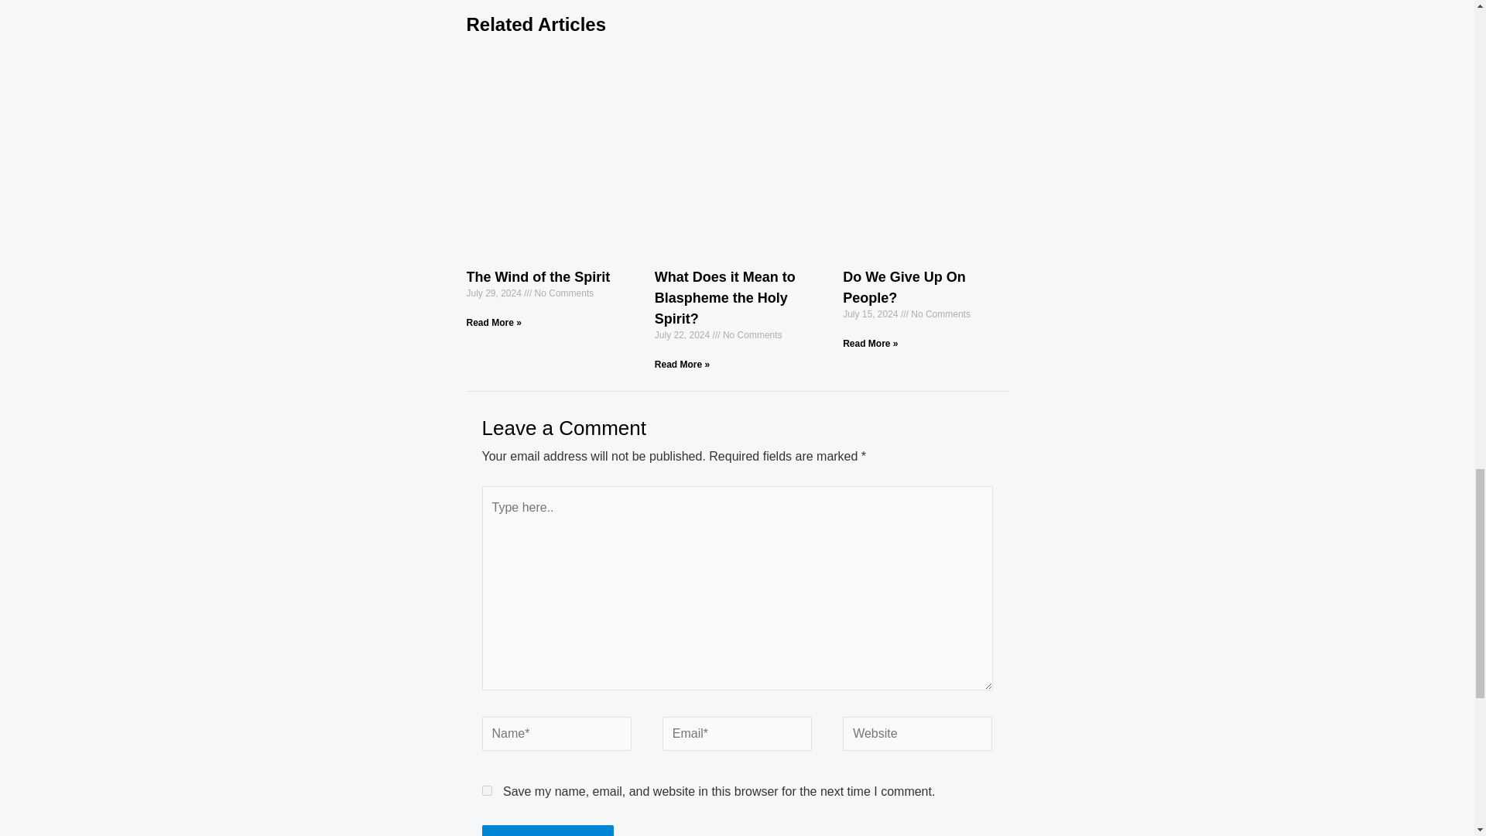  I want to click on The Wind of the Spirit, so click(537, 277).